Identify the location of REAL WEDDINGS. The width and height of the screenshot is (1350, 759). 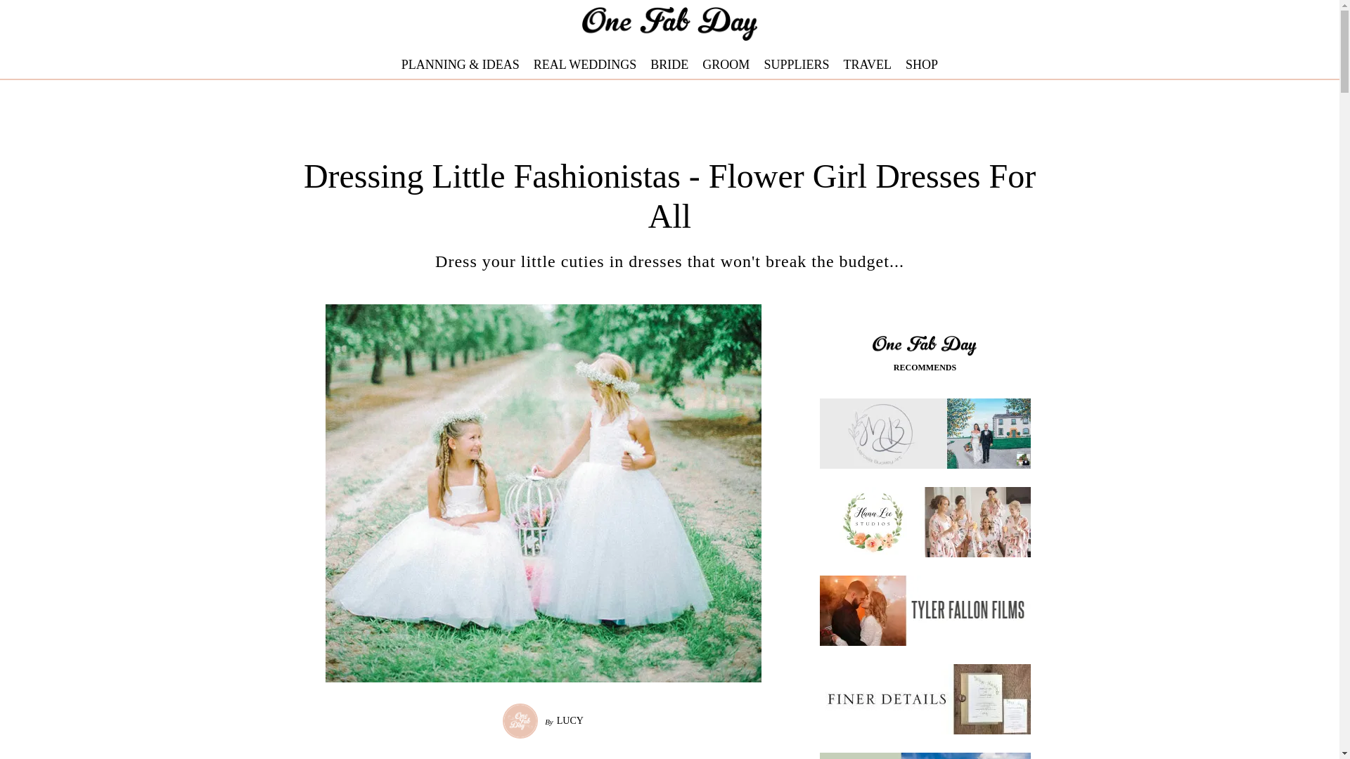
(585, 65).